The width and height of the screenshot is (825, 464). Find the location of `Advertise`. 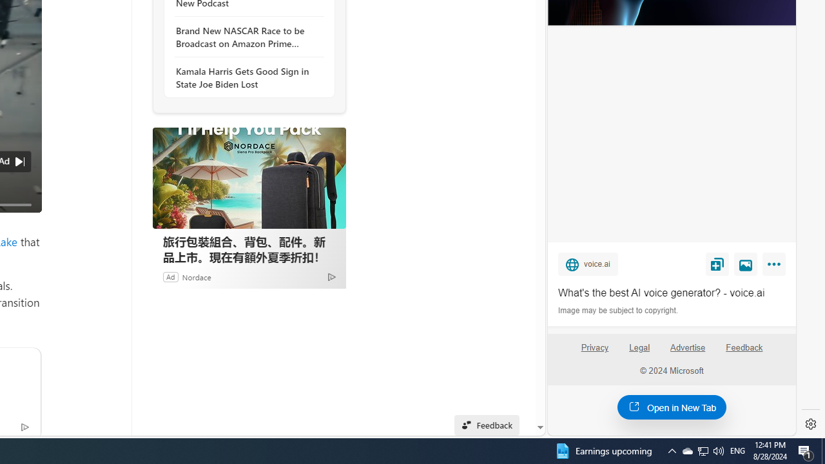

Advertise is located at coordinates (688, 353).